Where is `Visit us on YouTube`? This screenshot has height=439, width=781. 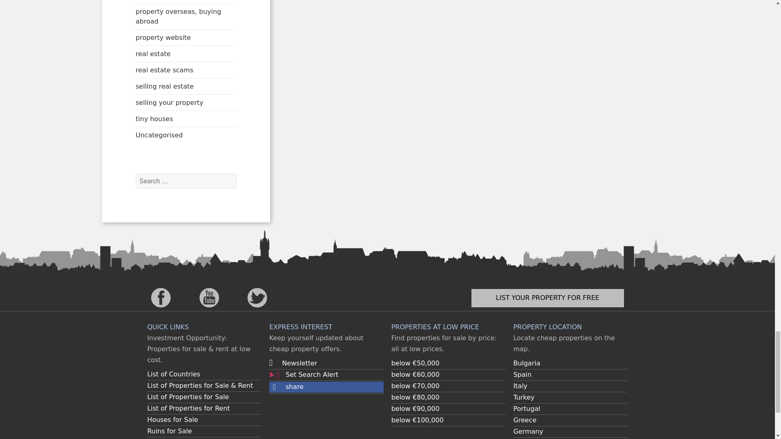
Visit us on YouTube is located at coordinates (209, 297).